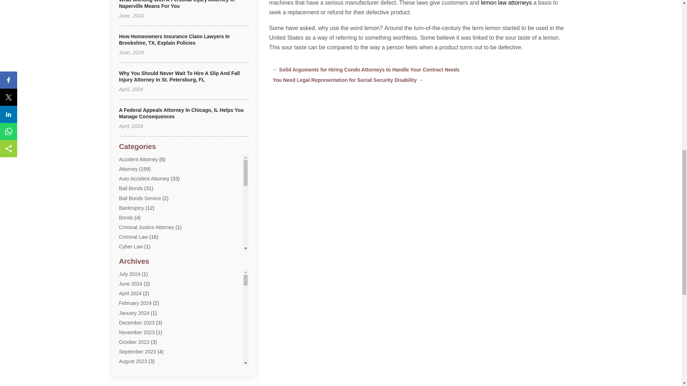 This screenshot has width=687, height=386. I want to click on Bonds, so click(126, 217).